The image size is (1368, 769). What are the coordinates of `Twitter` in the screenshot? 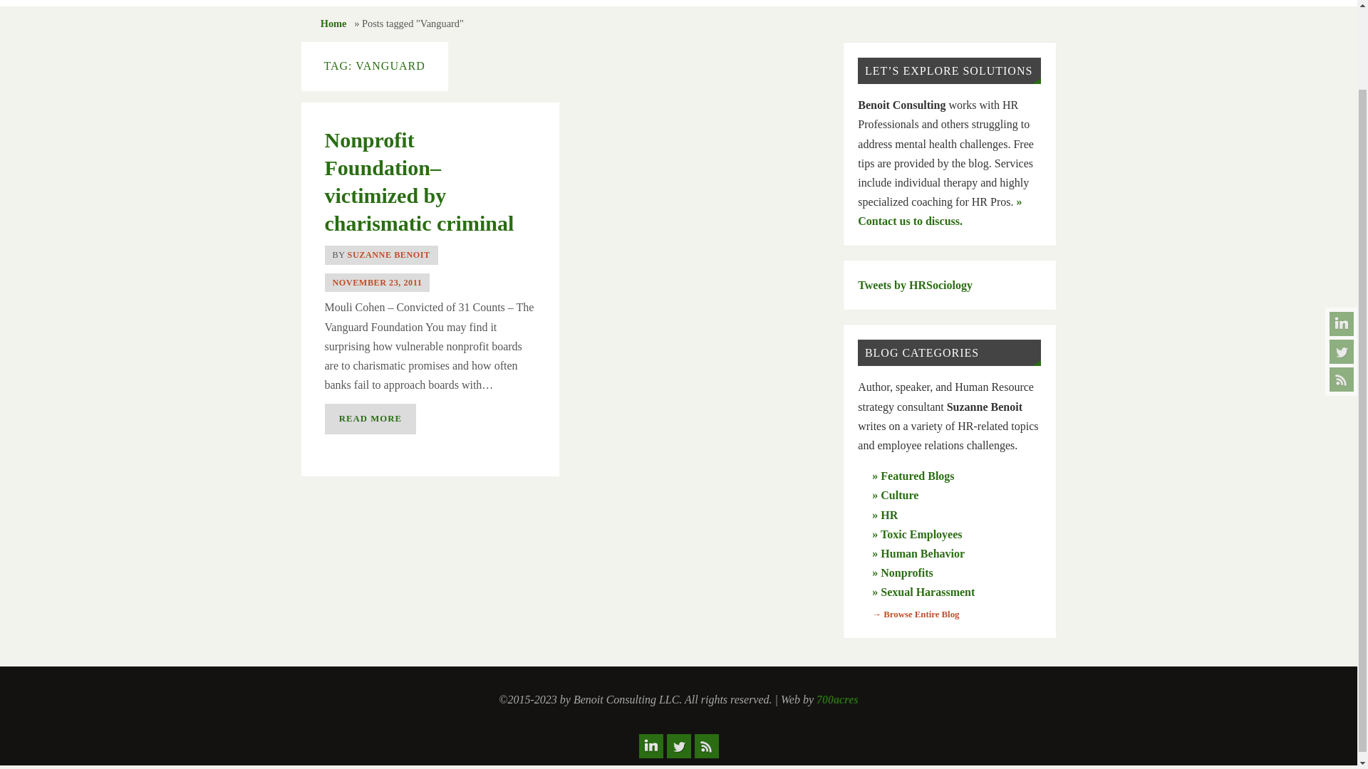 It's located at (1342, 259).